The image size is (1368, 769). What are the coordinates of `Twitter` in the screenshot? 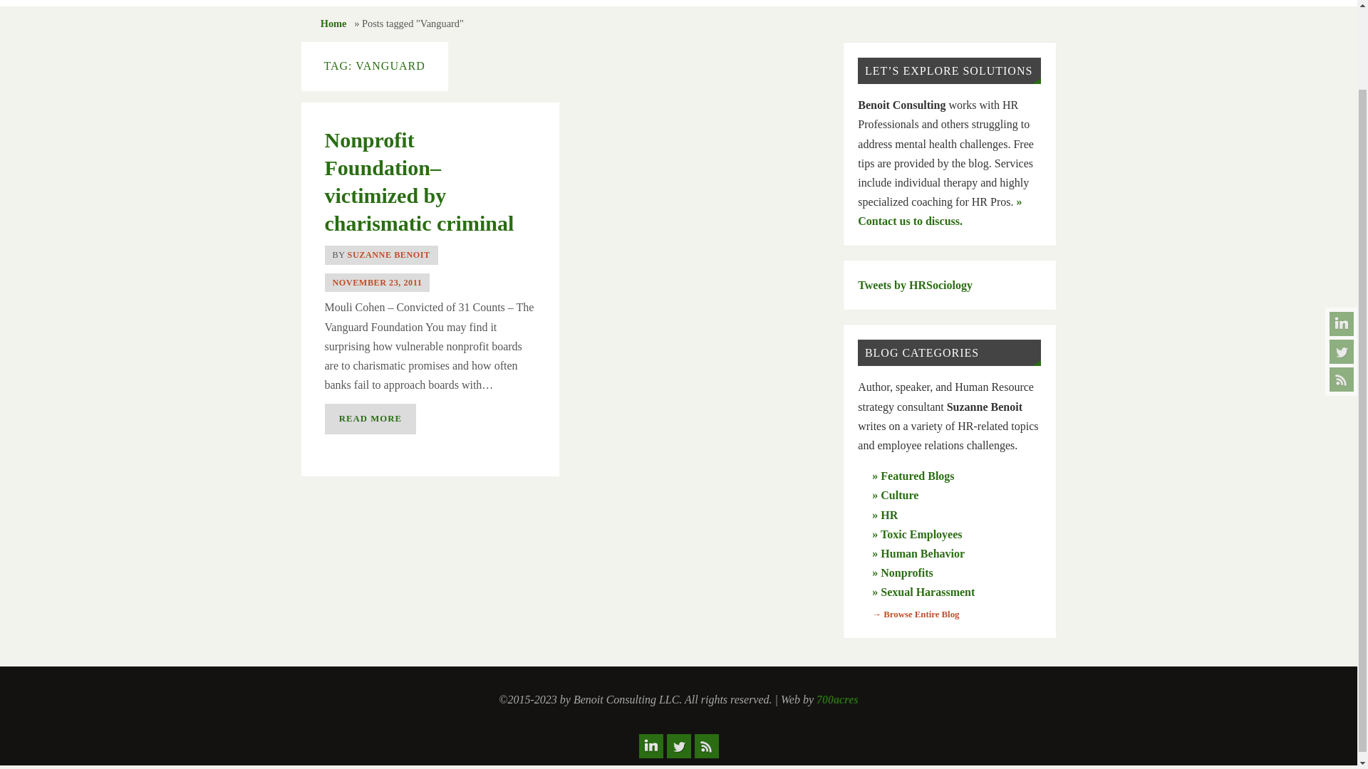 It's located at (1342, 259).